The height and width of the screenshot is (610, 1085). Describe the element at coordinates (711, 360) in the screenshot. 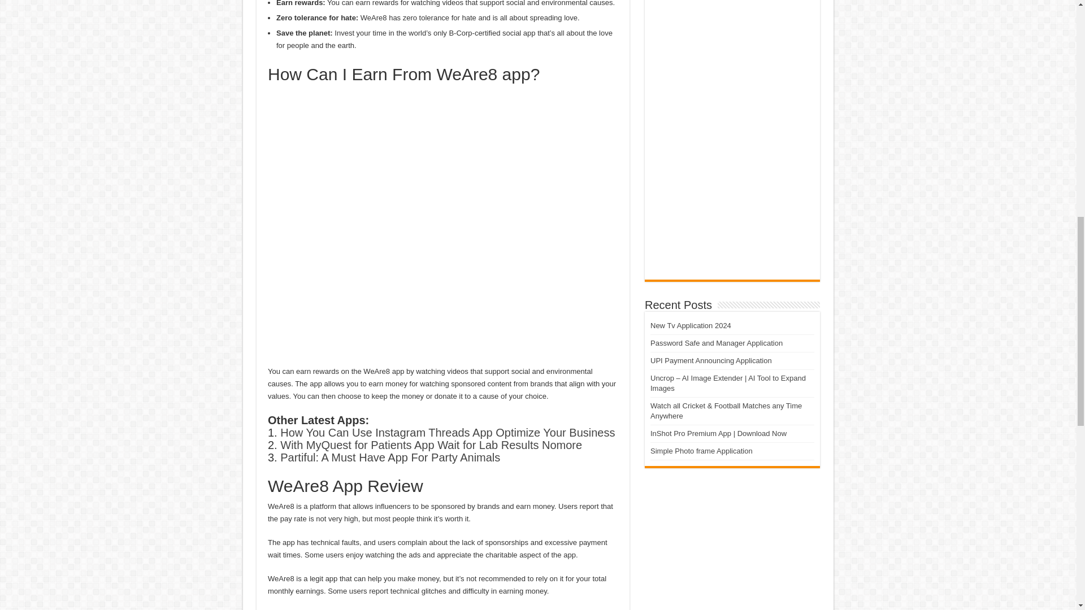

I see `UPI Payment Announcing Application` at that location.